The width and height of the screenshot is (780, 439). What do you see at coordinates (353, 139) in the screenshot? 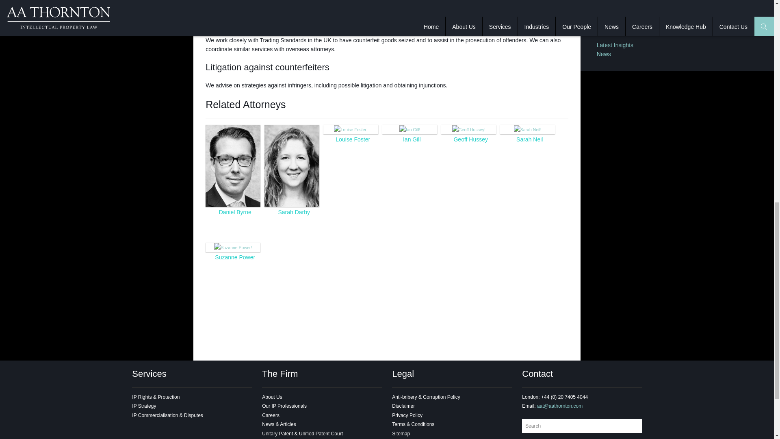
I see `Attorney: Louise Foster` at bounding box center [353, 139].